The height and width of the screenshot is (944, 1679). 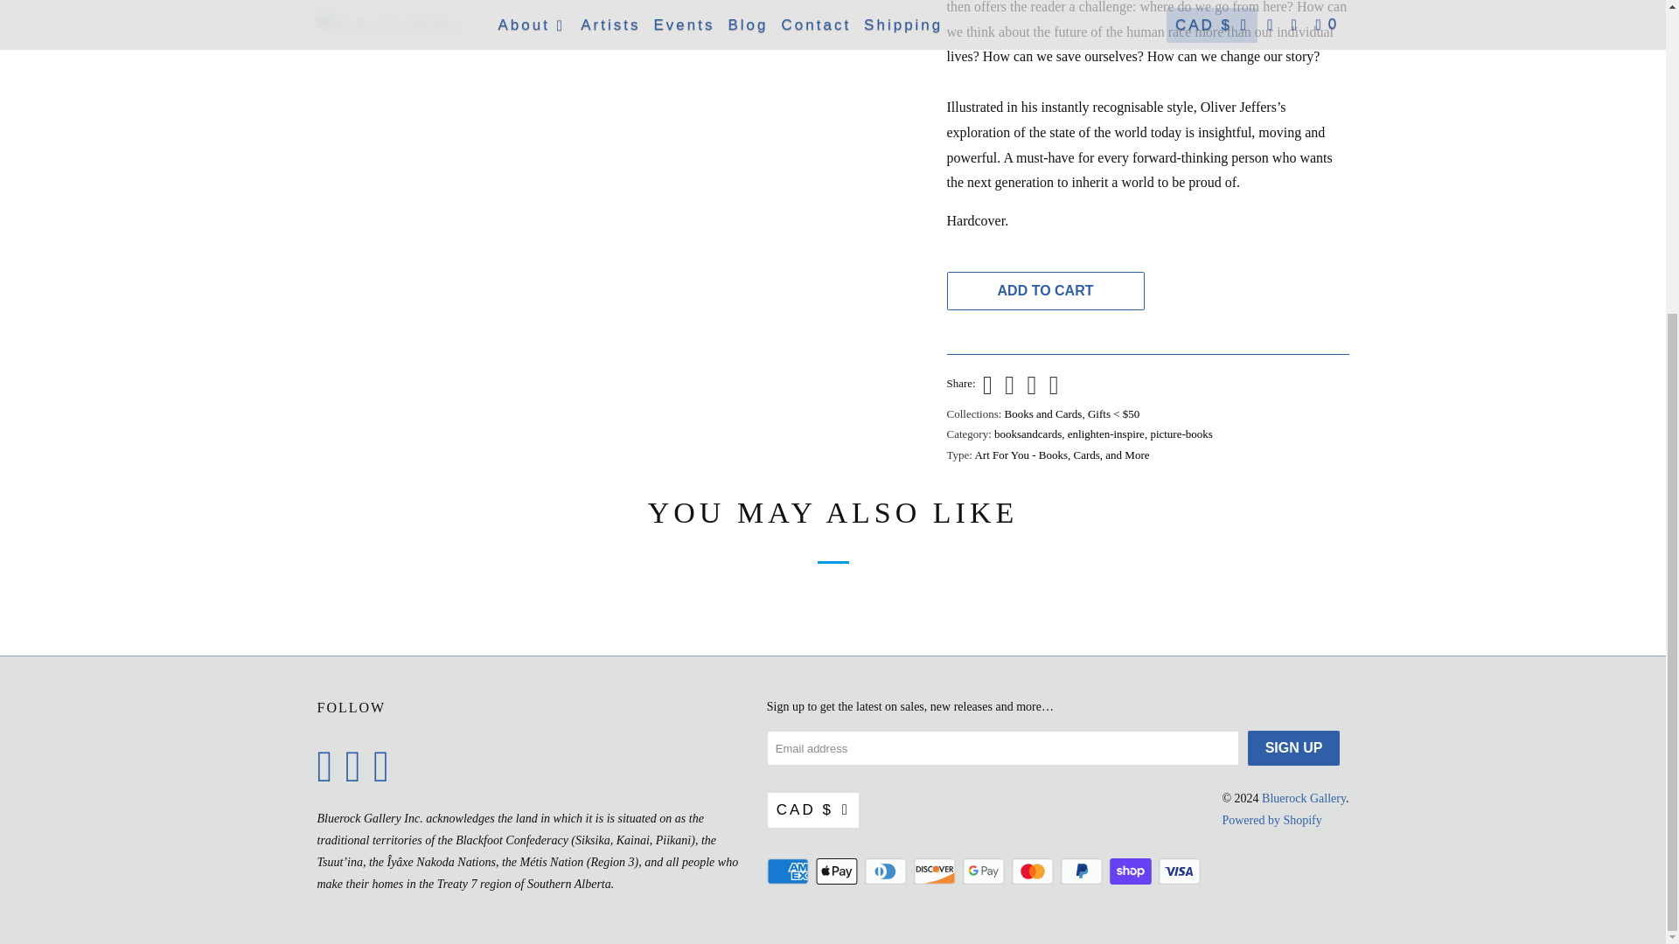 What do you see at coordinates (1181, 871) in the screenshot?
I see `Visa` at bounding box center [1181, 871].